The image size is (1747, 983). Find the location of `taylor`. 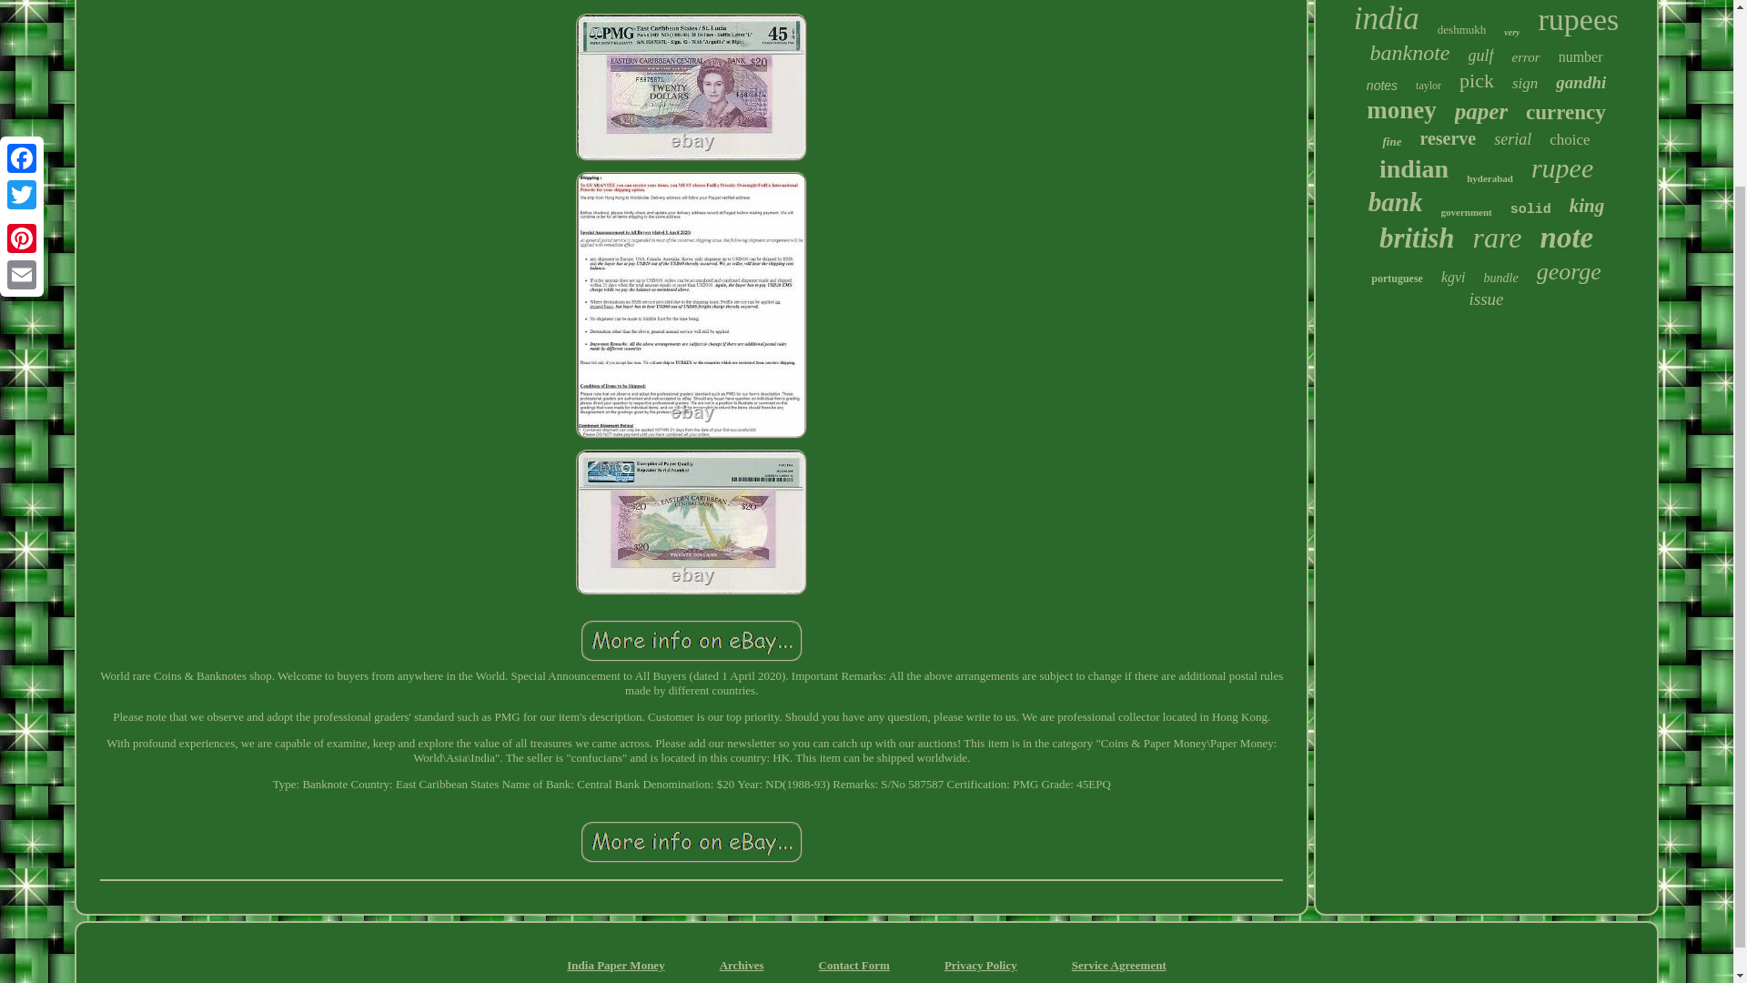

taylor is located at coordinates (1429, 86).